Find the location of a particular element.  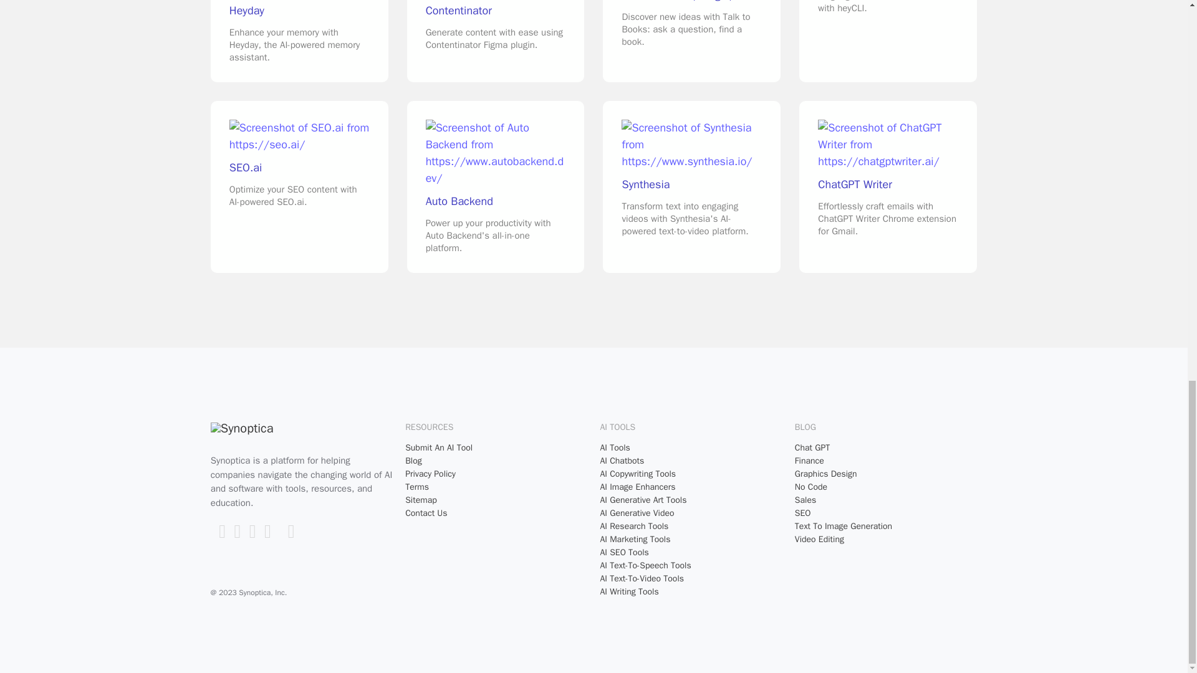

Blog is located at coordinates (496, 461).